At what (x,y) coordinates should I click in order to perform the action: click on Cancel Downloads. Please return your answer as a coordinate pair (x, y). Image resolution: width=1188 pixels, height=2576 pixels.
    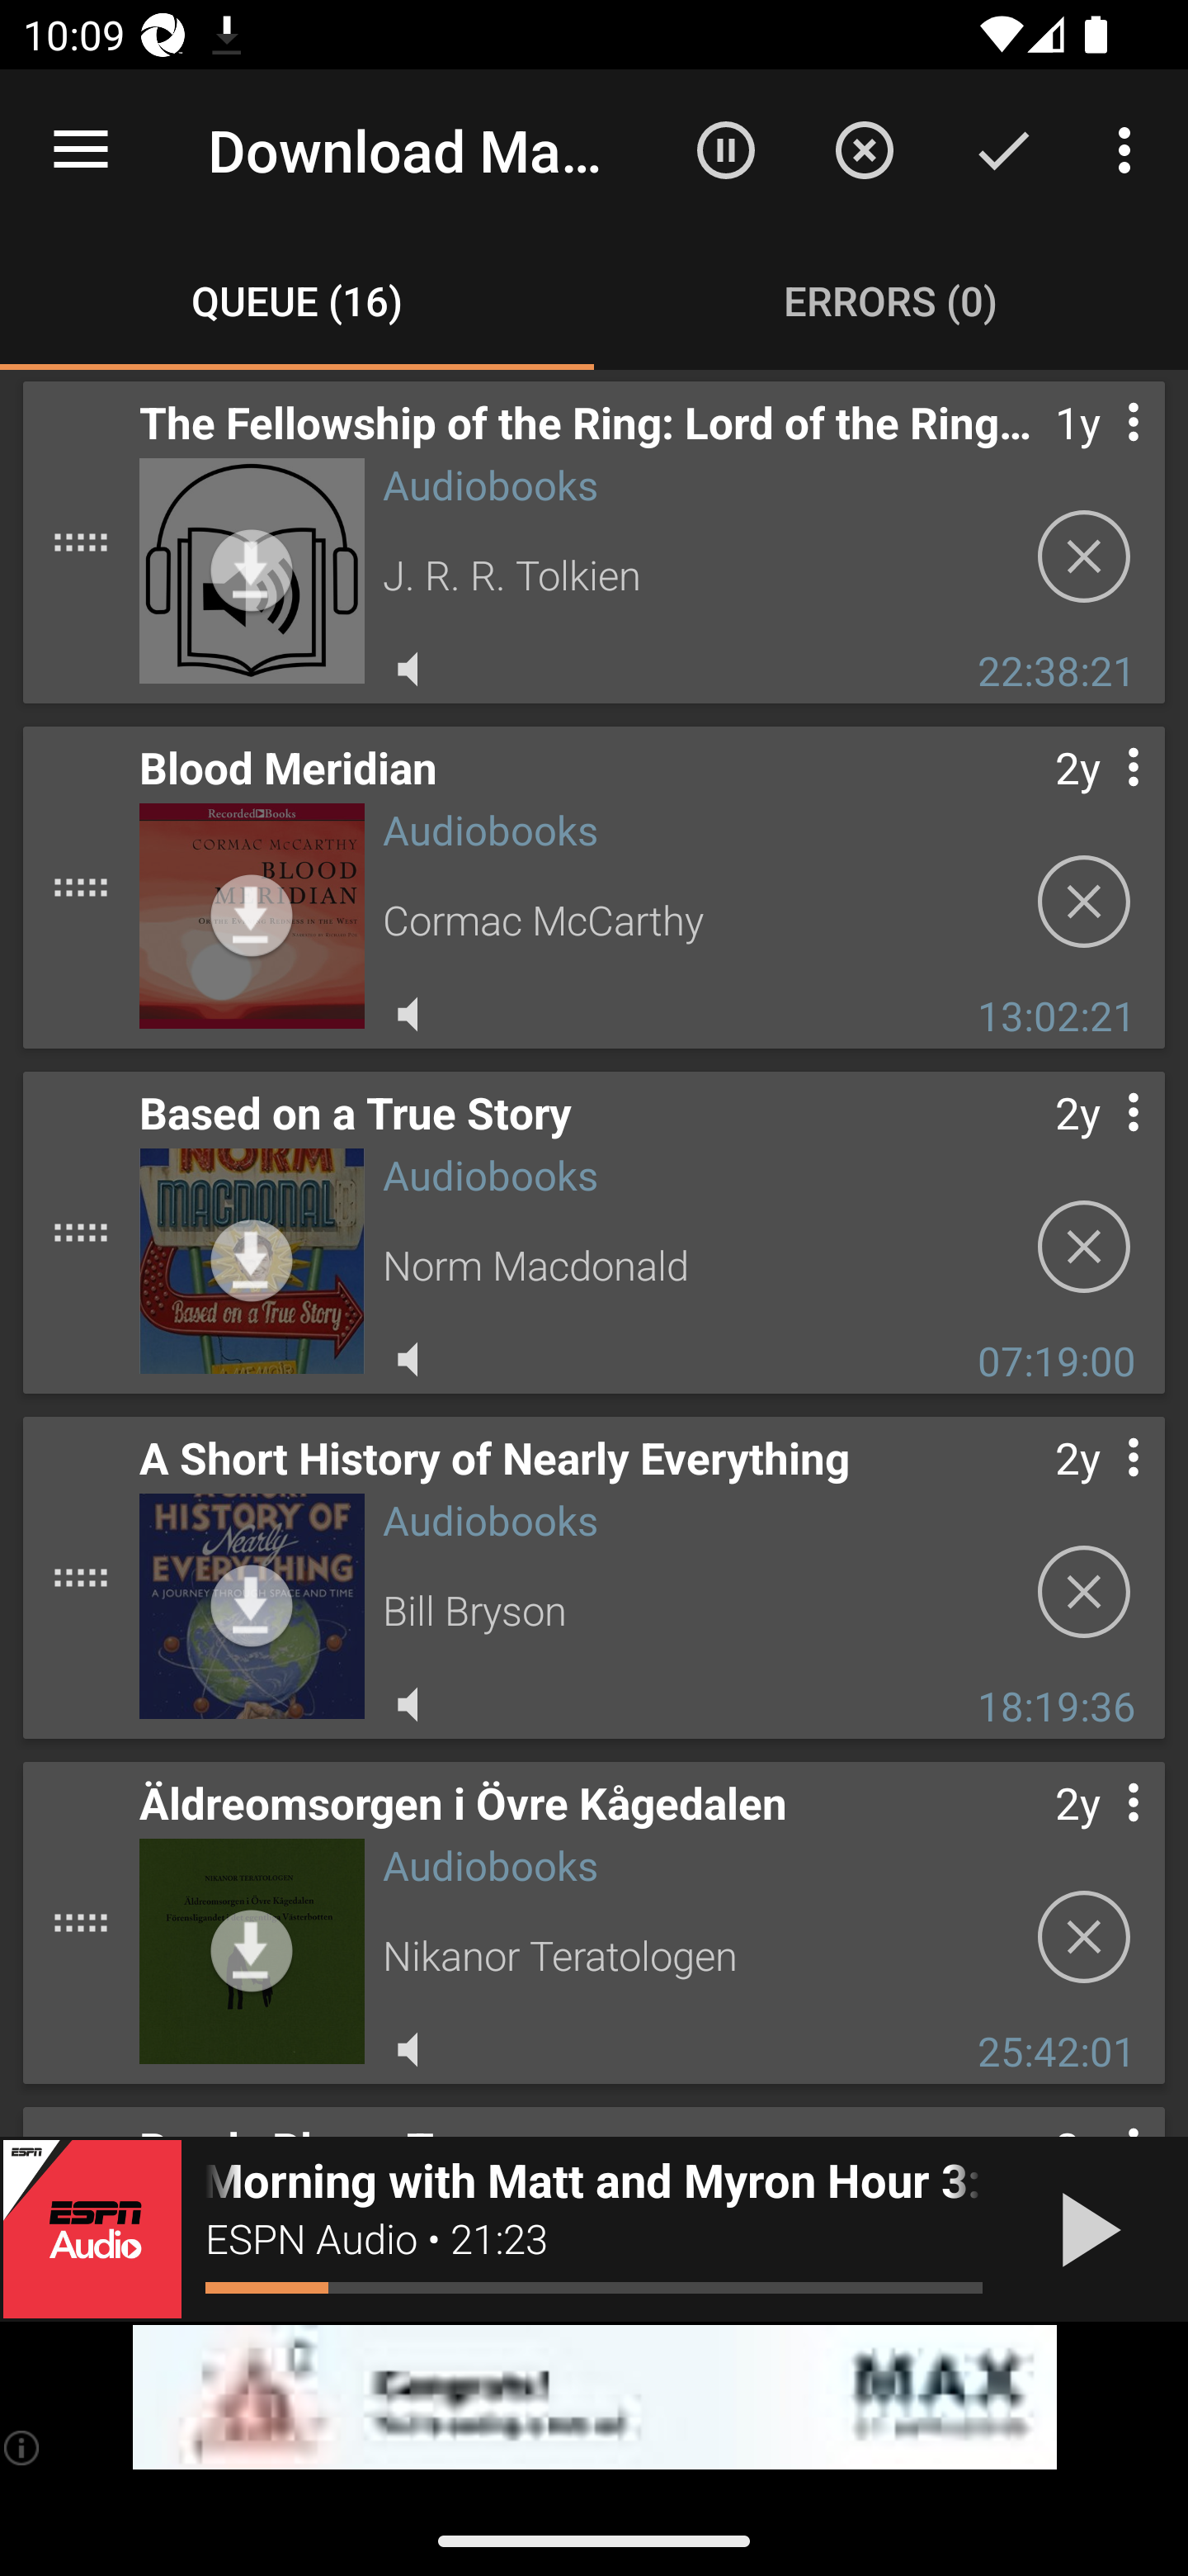
    Looking at the image, I should click on (864, 149).